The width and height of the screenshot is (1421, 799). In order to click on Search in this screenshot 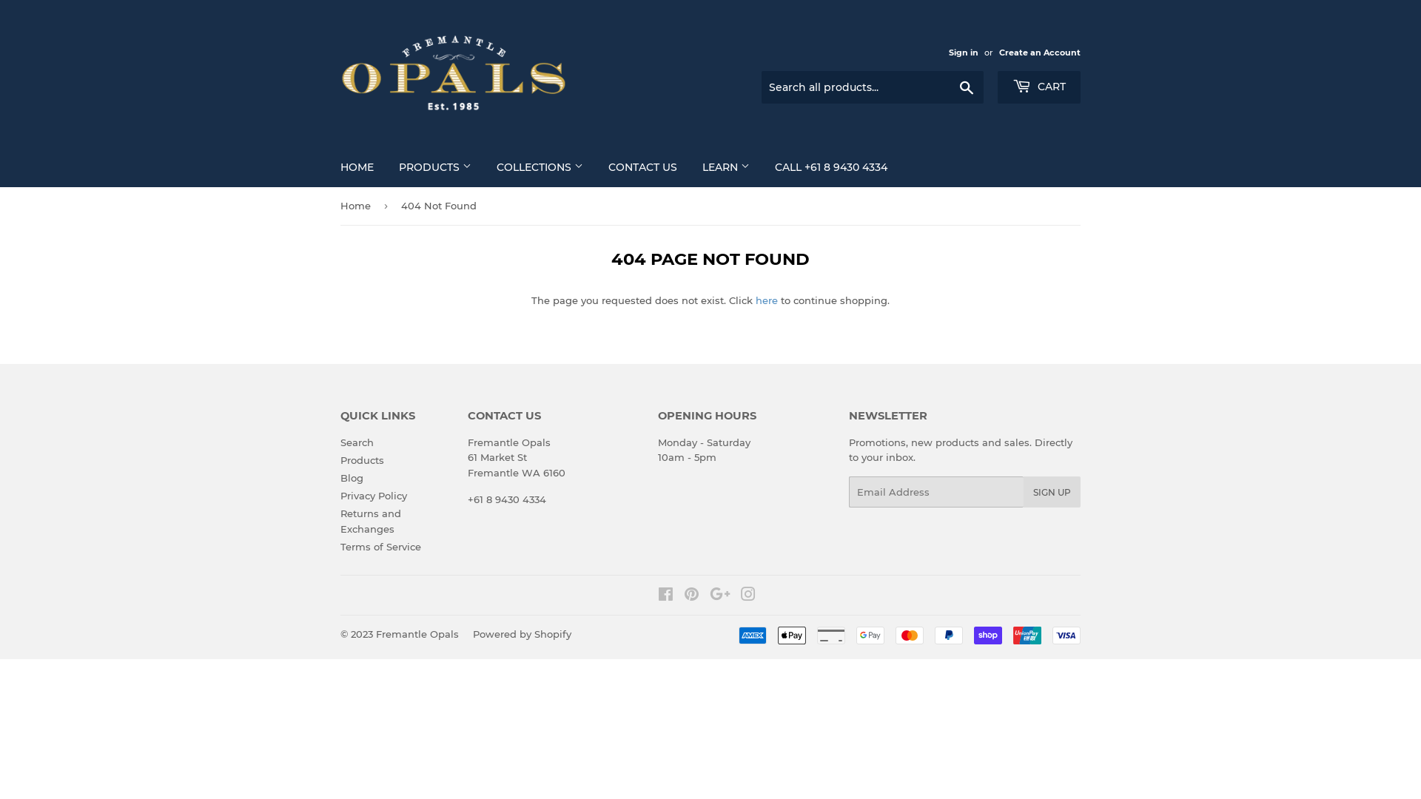, I will do `click(967, 88)`.